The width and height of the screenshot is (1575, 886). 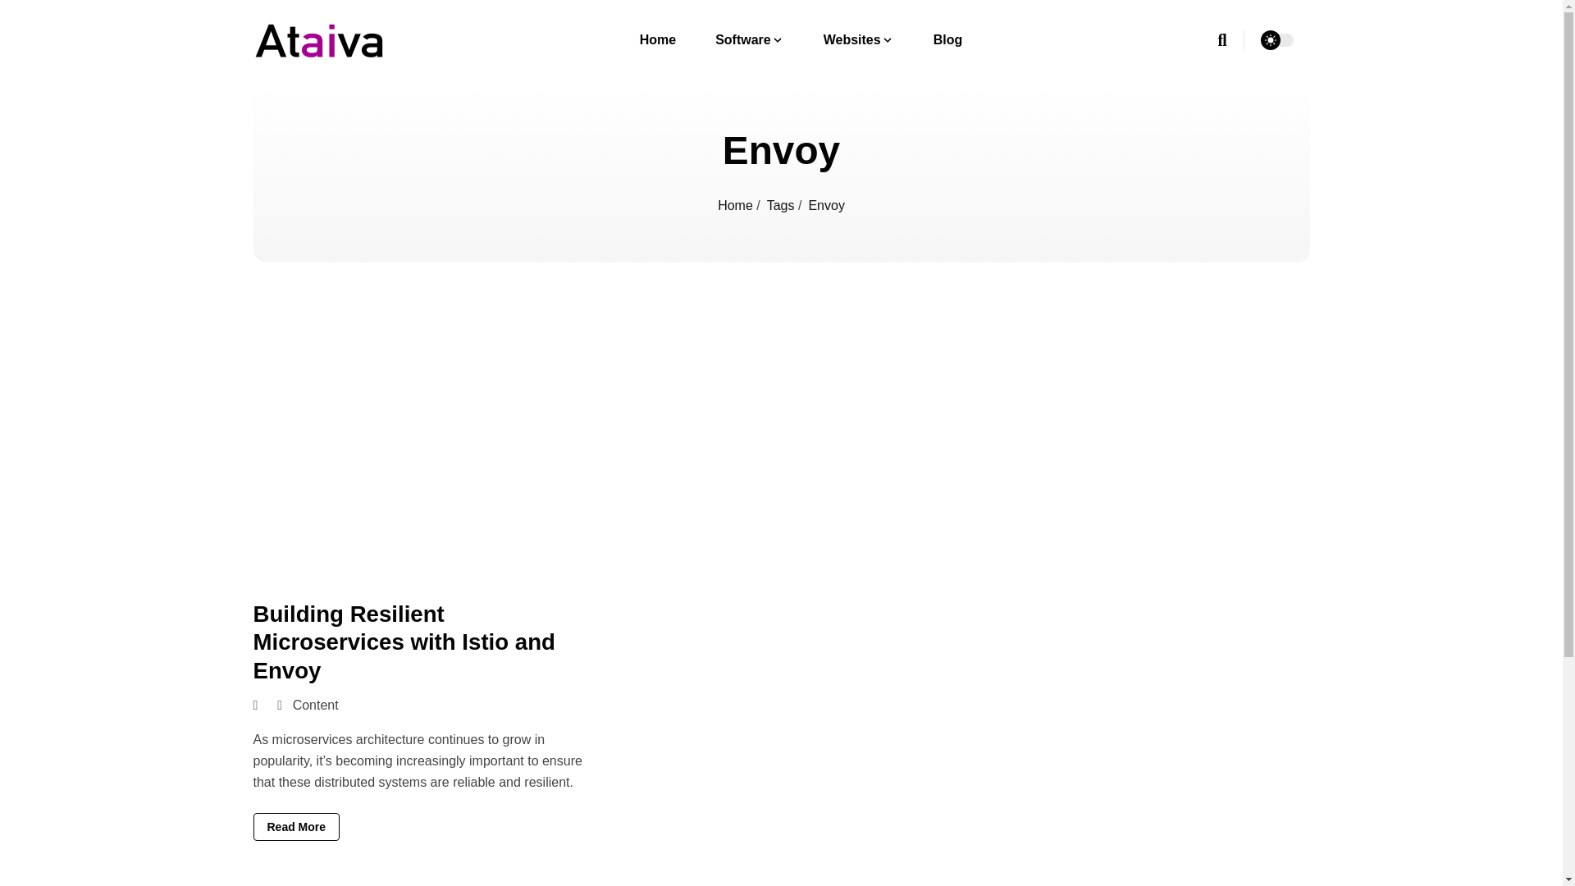 I want to click on Content, so click(x=315, y=706).